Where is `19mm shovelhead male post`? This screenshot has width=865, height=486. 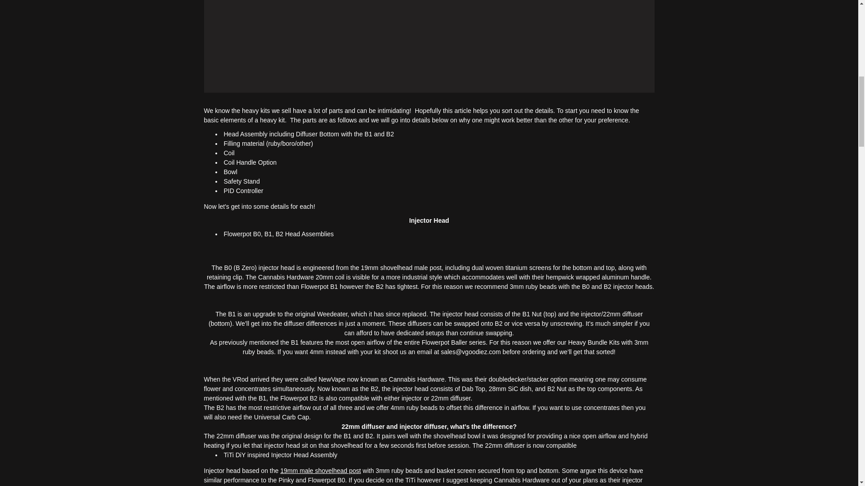
19mm shovelhead male post is located at coordinates (401, 267).